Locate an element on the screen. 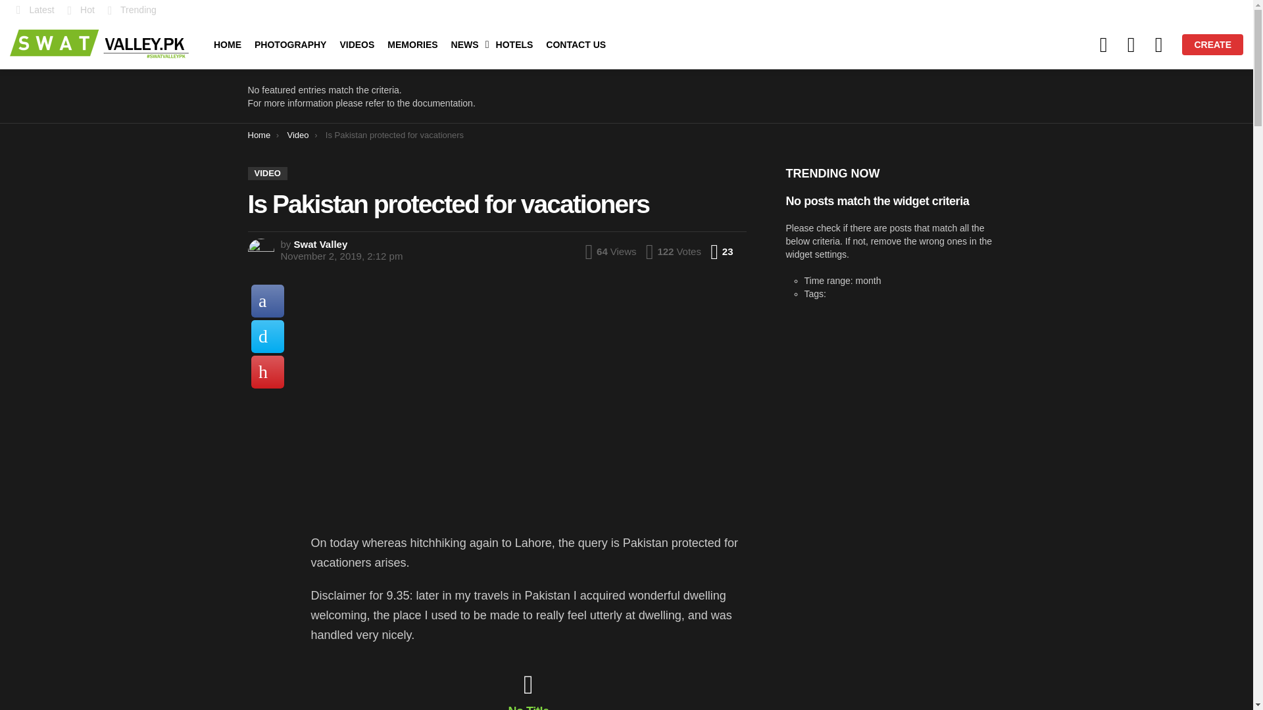 Image resolution: width=1263 pixels, height=710 pixels. MEMORIES is located at coordinates (412, 45).